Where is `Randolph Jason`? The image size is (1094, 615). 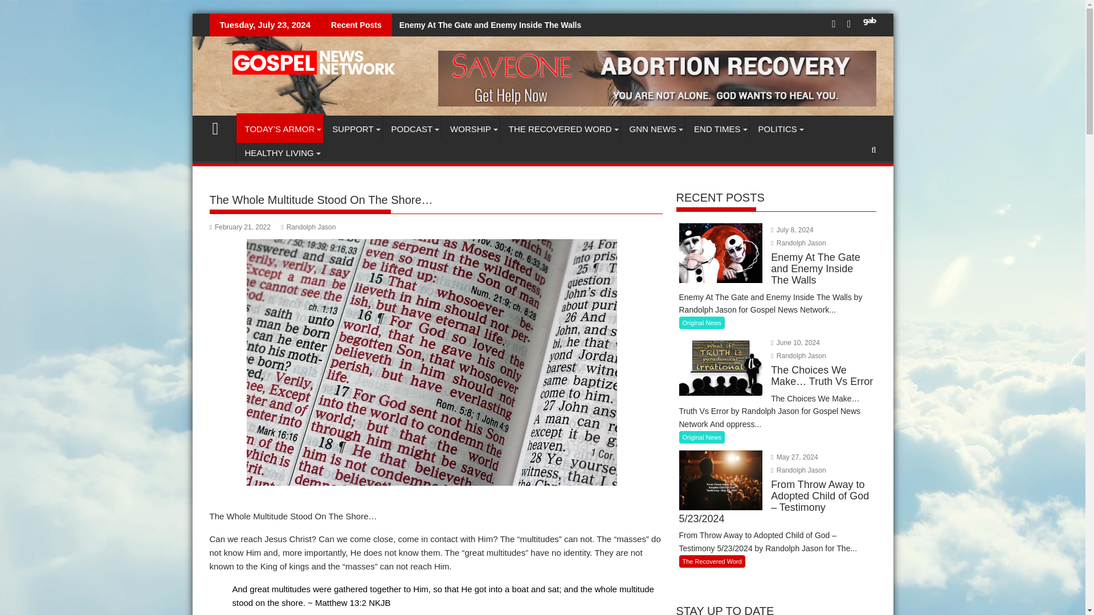 Randolph Jason is located at coordinates (798, 470).